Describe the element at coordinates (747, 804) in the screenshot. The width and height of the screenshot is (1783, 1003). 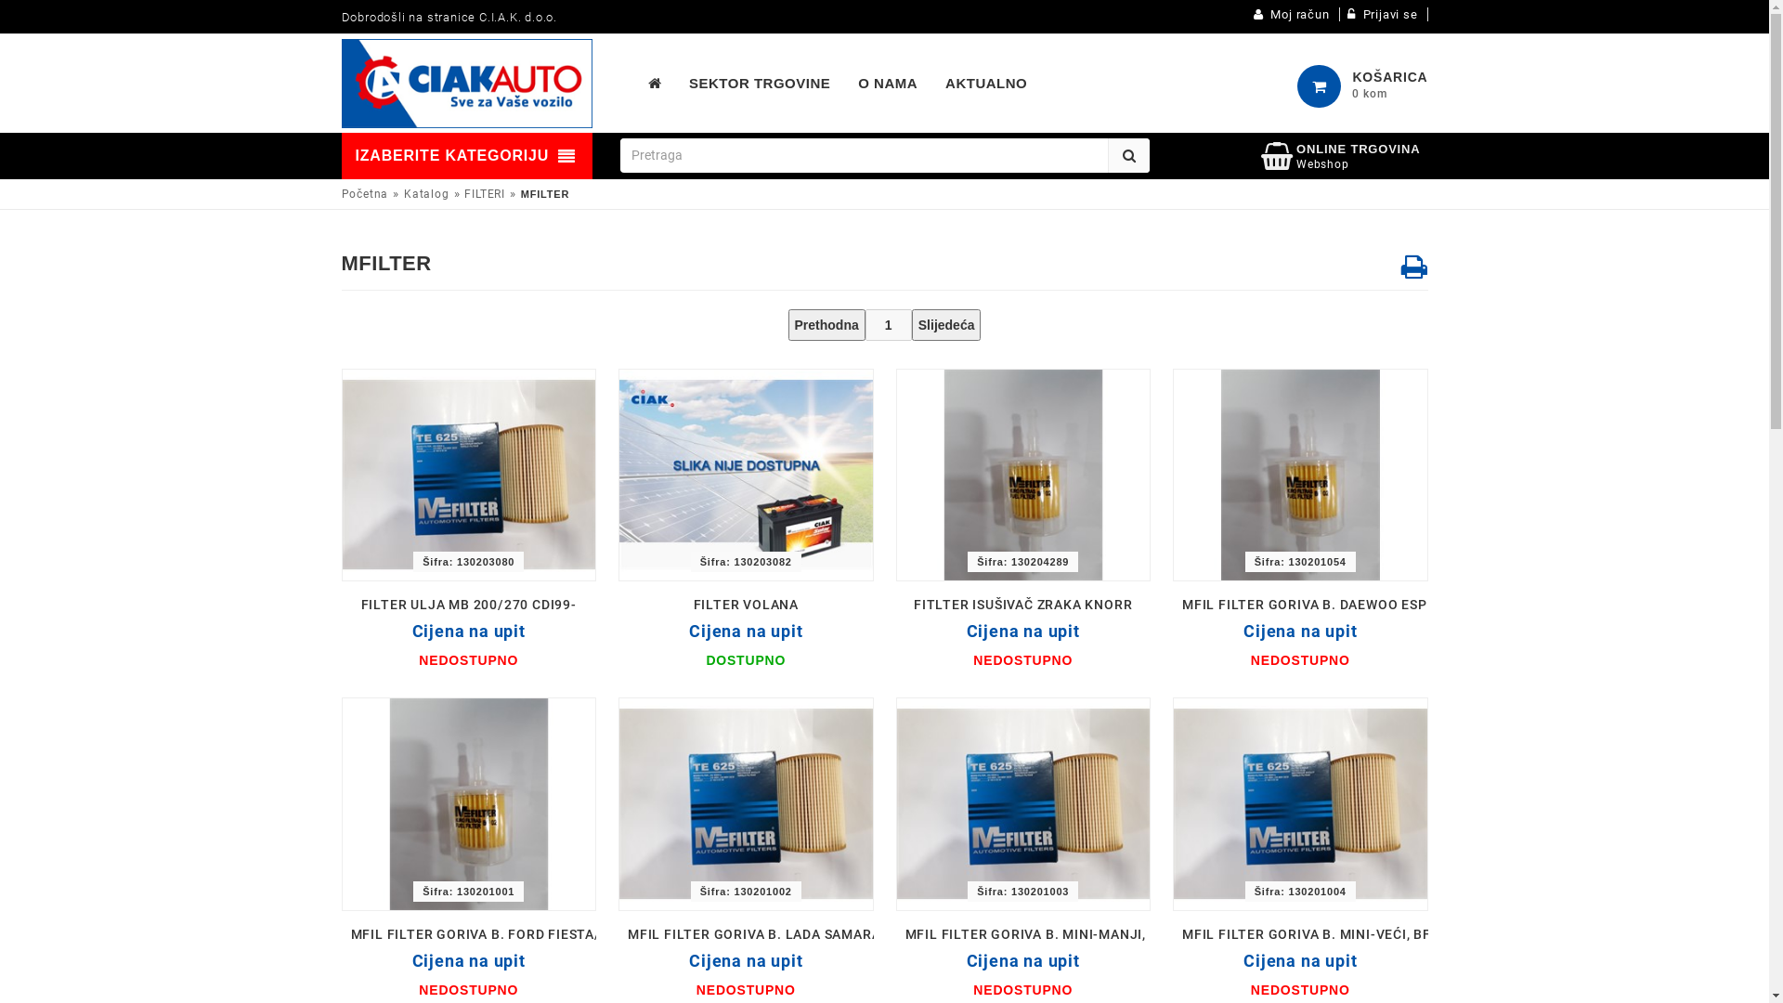
I see `MFIL FILTER GORIVA B. LADA SAMARA/NIVA 87-, BF10` at that location.